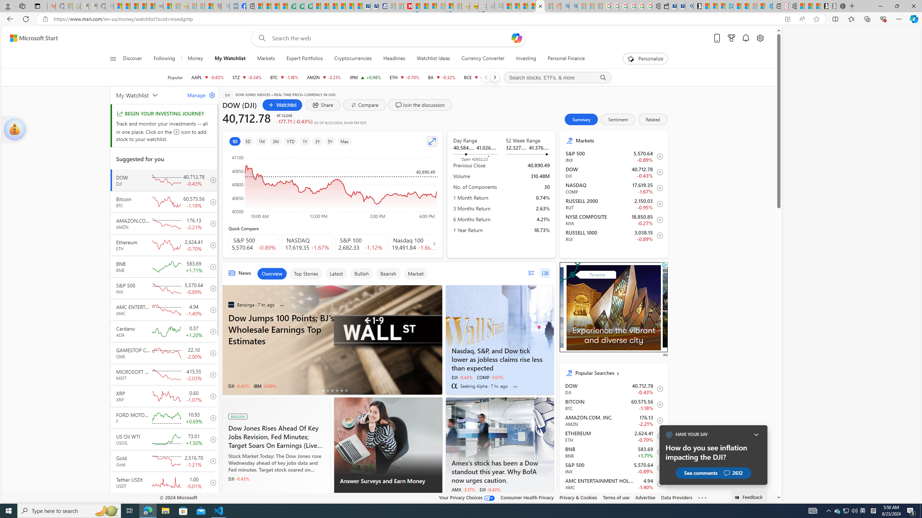  I want to click on AutomationID: brandLogo, so click(611, 311).